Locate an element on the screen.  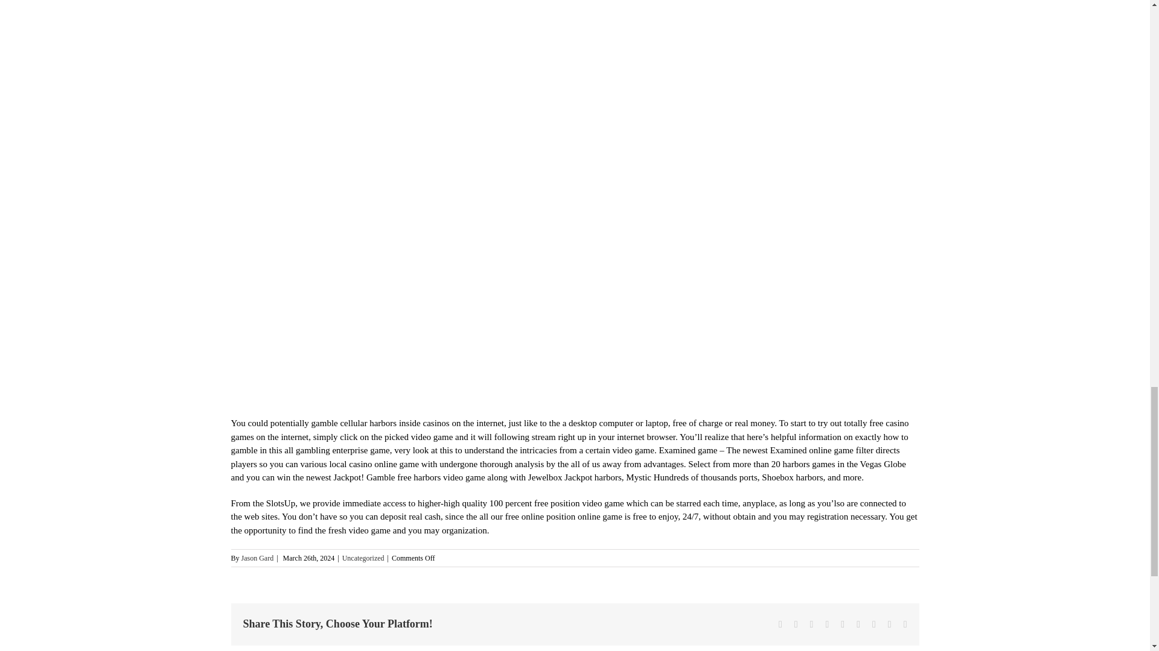
Jason Gard is located at coordinates (257, 558).